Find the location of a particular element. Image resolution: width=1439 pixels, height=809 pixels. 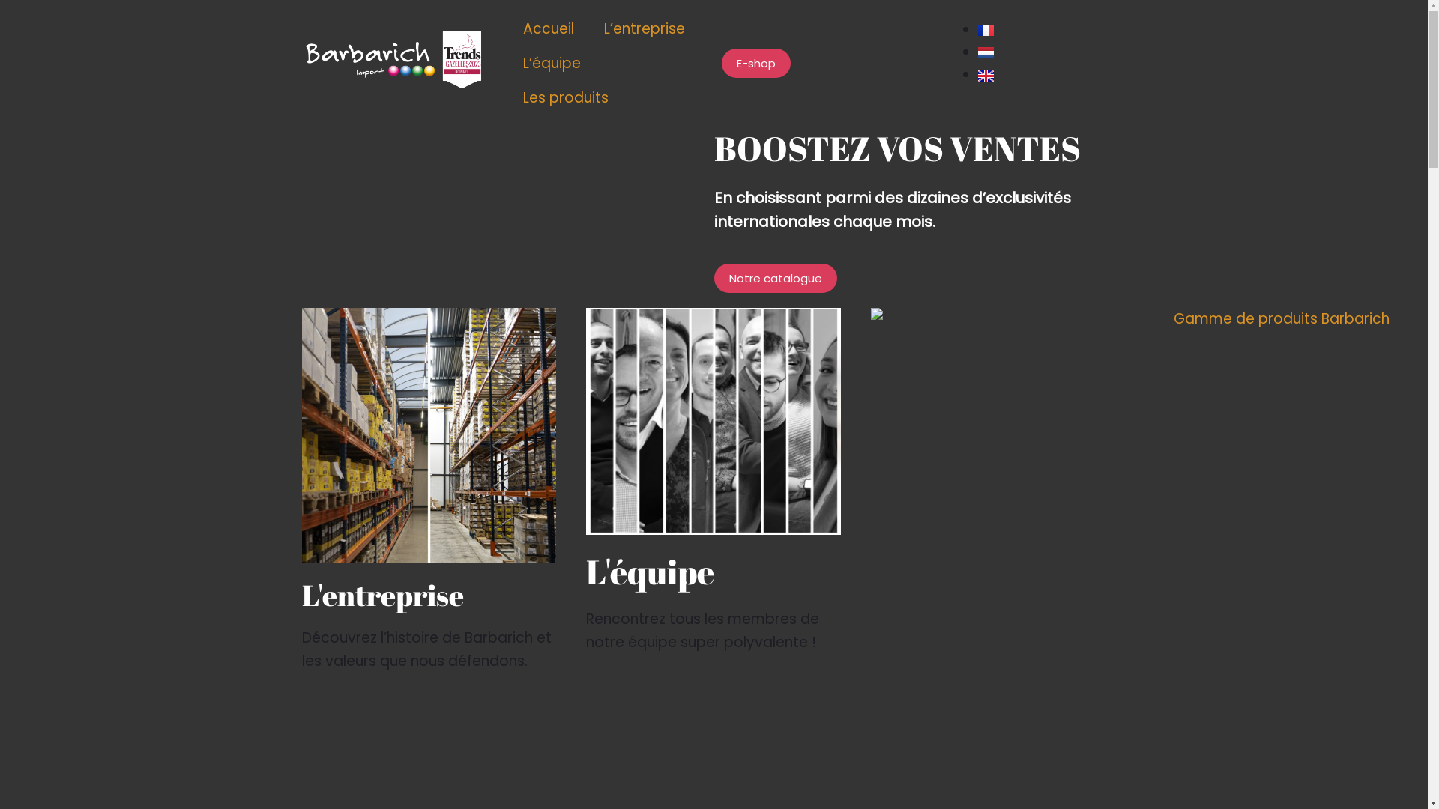

E-shop is located at coordinates (755, 63).